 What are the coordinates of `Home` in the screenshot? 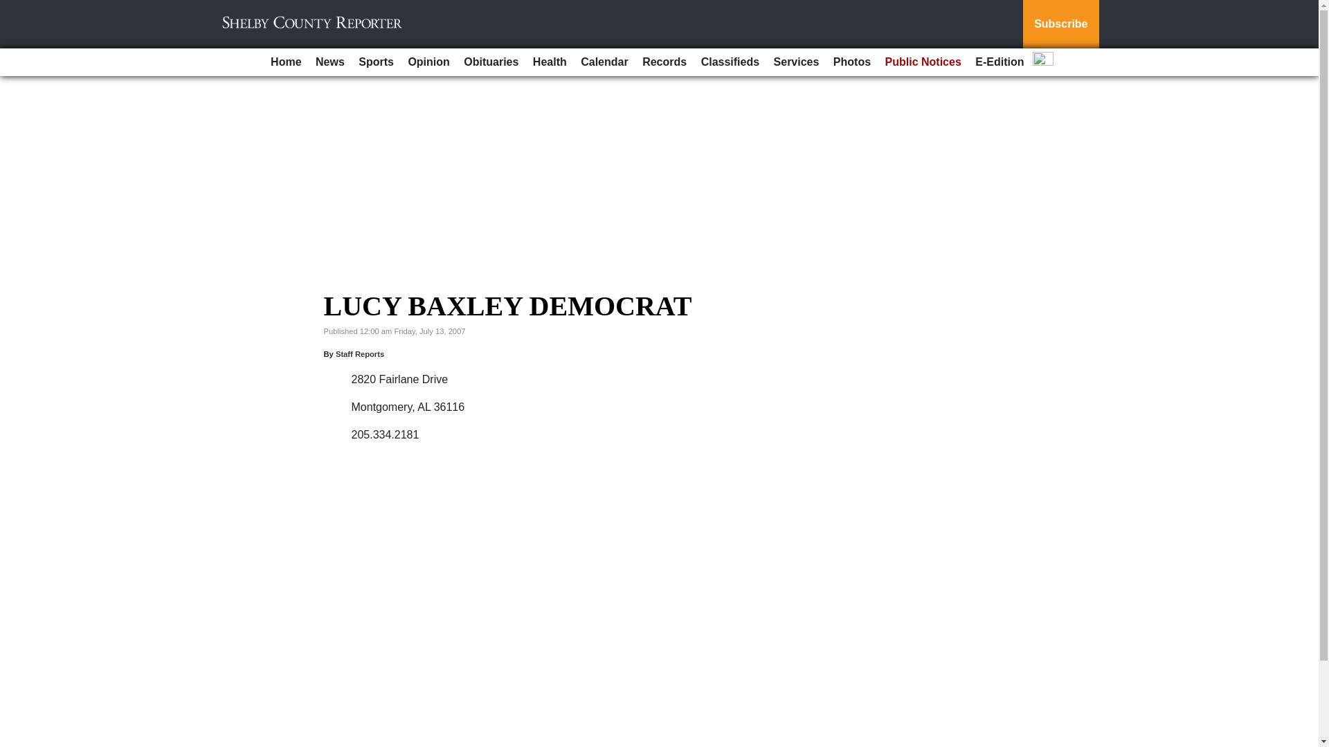 It's located at (285, 62).